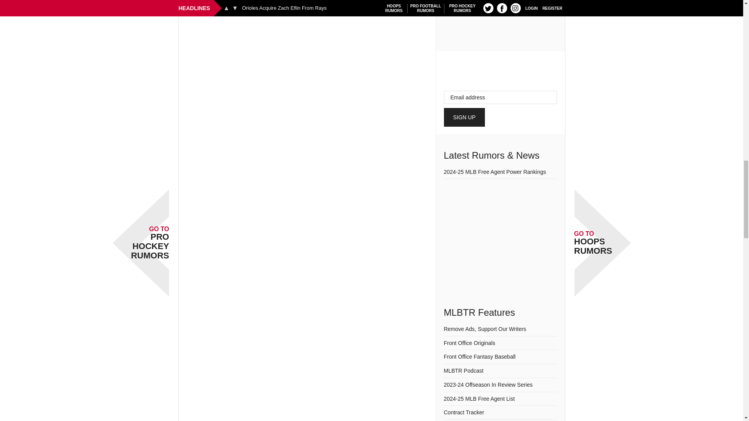  Describe the element at coordinates (465, 117) in the screenshot. I see `Sign Up` at that location.